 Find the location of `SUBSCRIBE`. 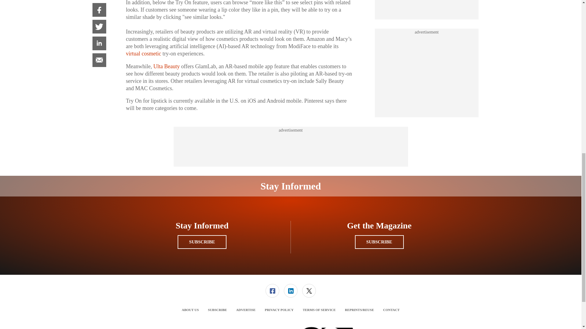

SUBSCRIBE is located at coordinates (379, 242).